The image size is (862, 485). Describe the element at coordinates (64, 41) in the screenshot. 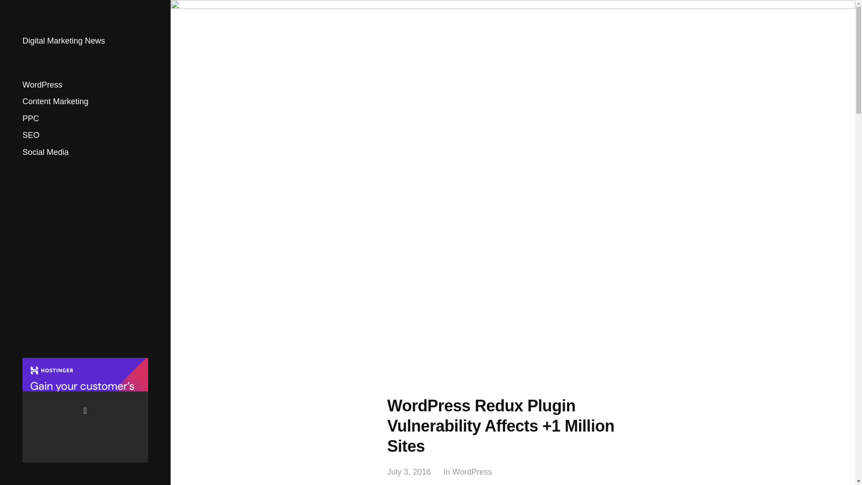

I see `Digital Marketing News` at that location.